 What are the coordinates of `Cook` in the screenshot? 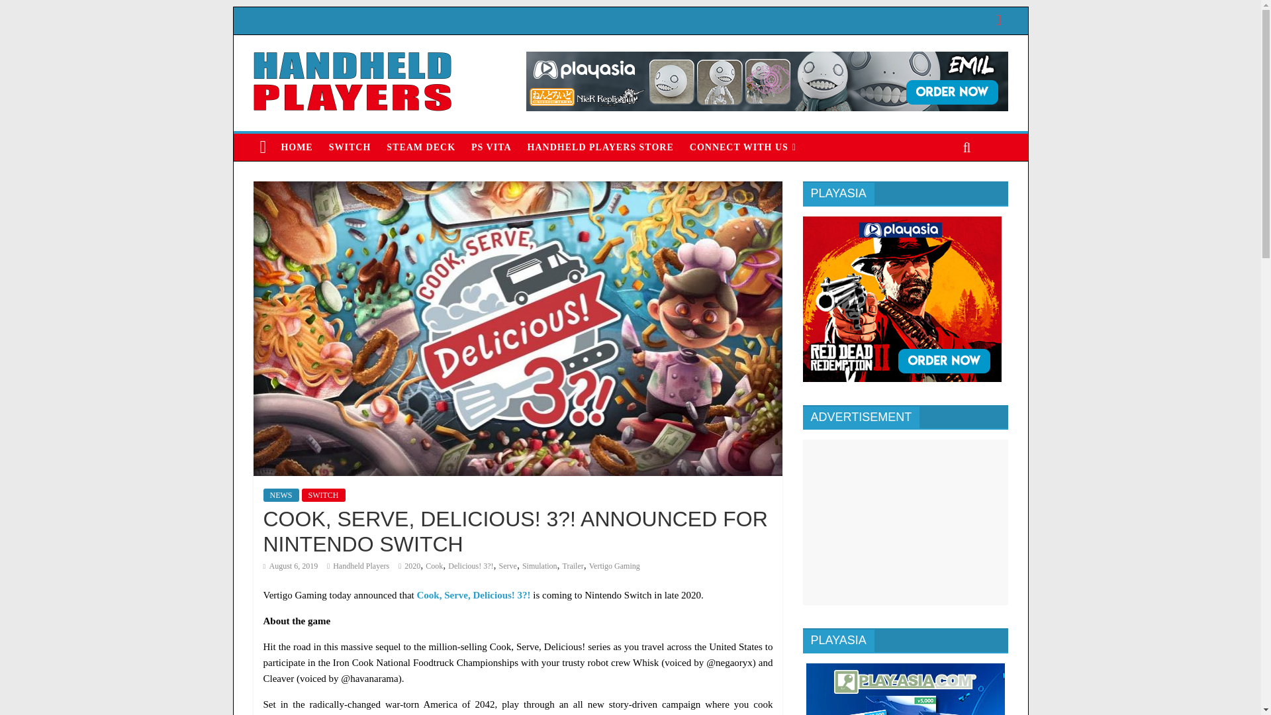 It's located at (434, 565).